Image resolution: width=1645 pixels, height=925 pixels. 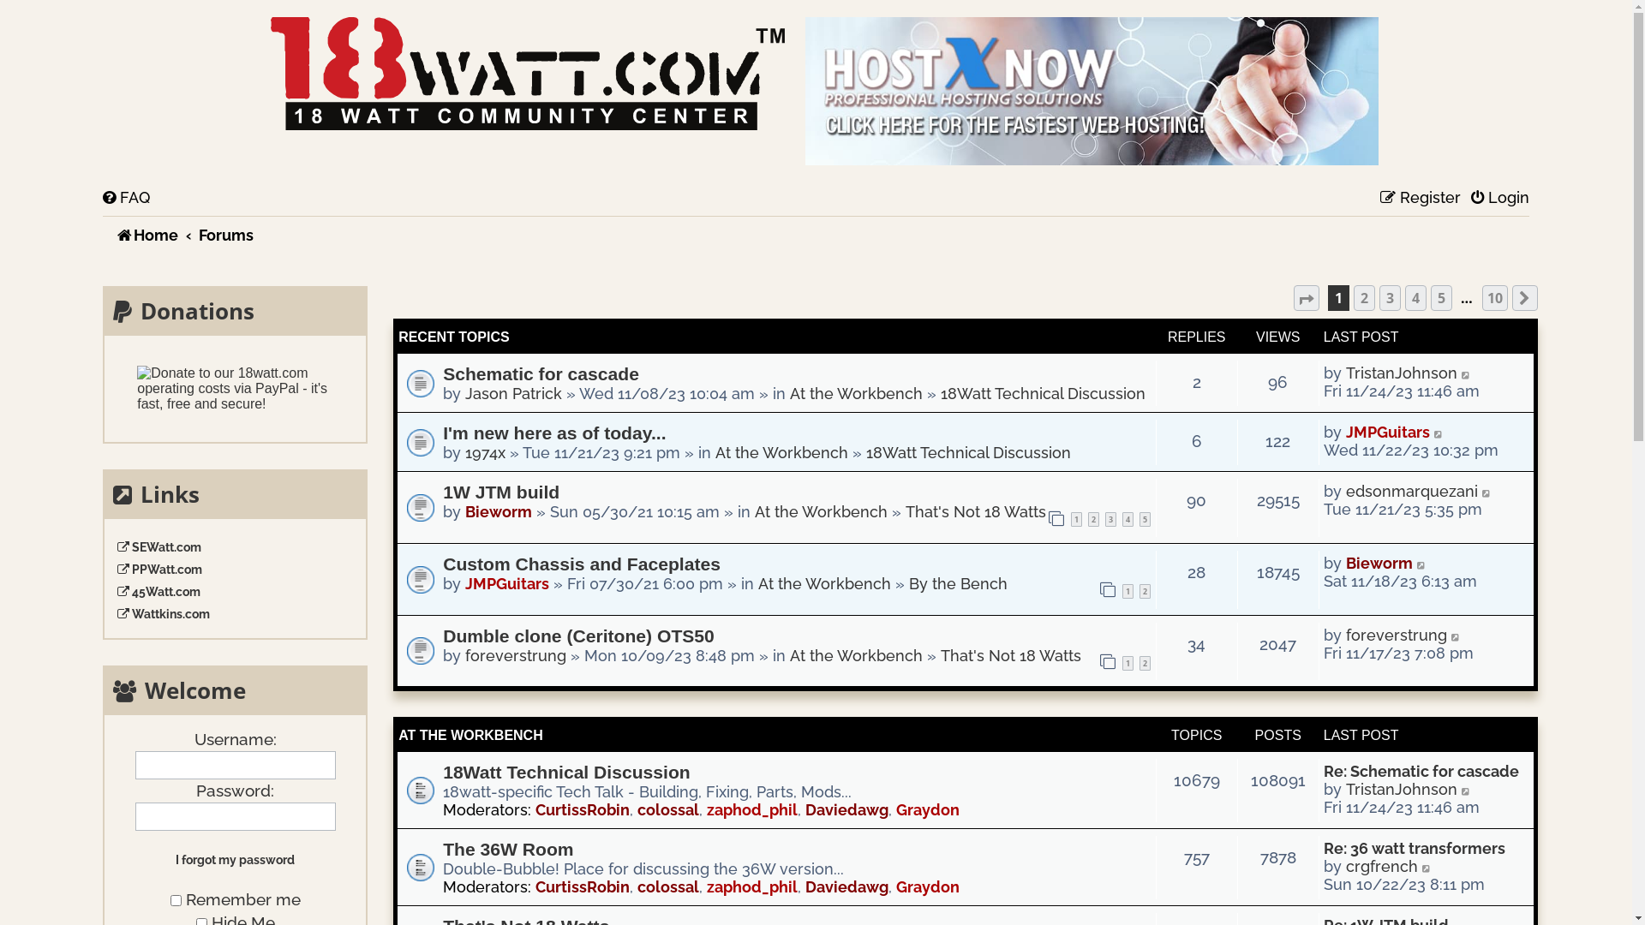 What do you see at coordinates (583, 810) in the screenshot?
I see `CurtissRobin` at bounding box center [583, 810].